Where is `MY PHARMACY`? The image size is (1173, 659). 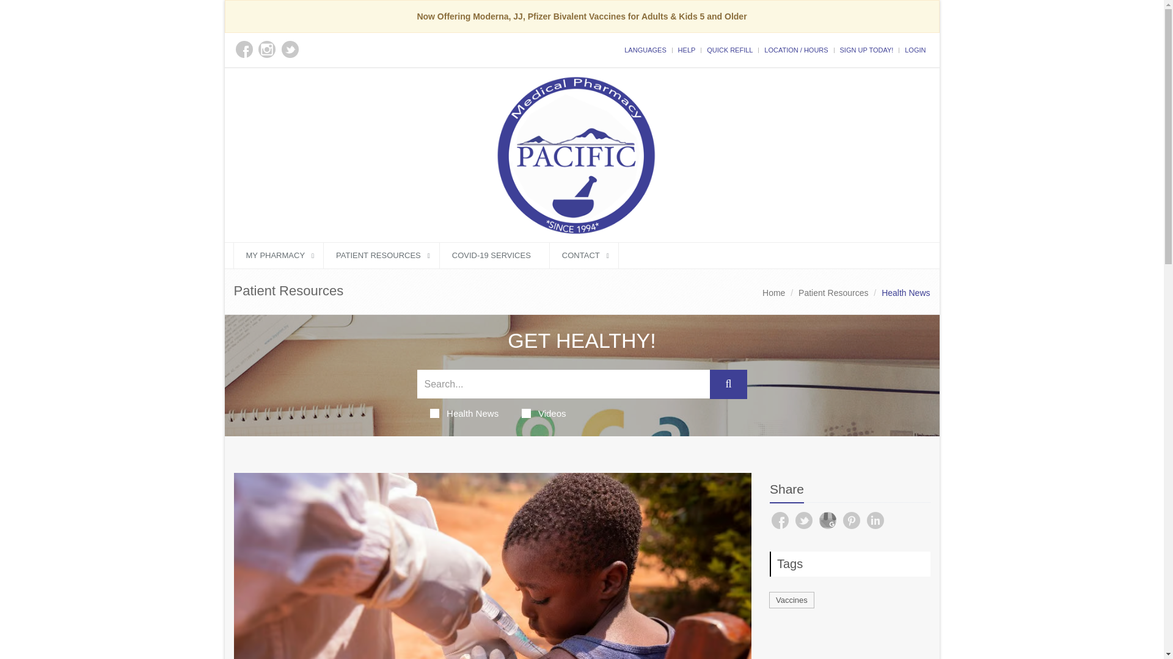
MY PHARMACY is located at coordinates (279, 255).